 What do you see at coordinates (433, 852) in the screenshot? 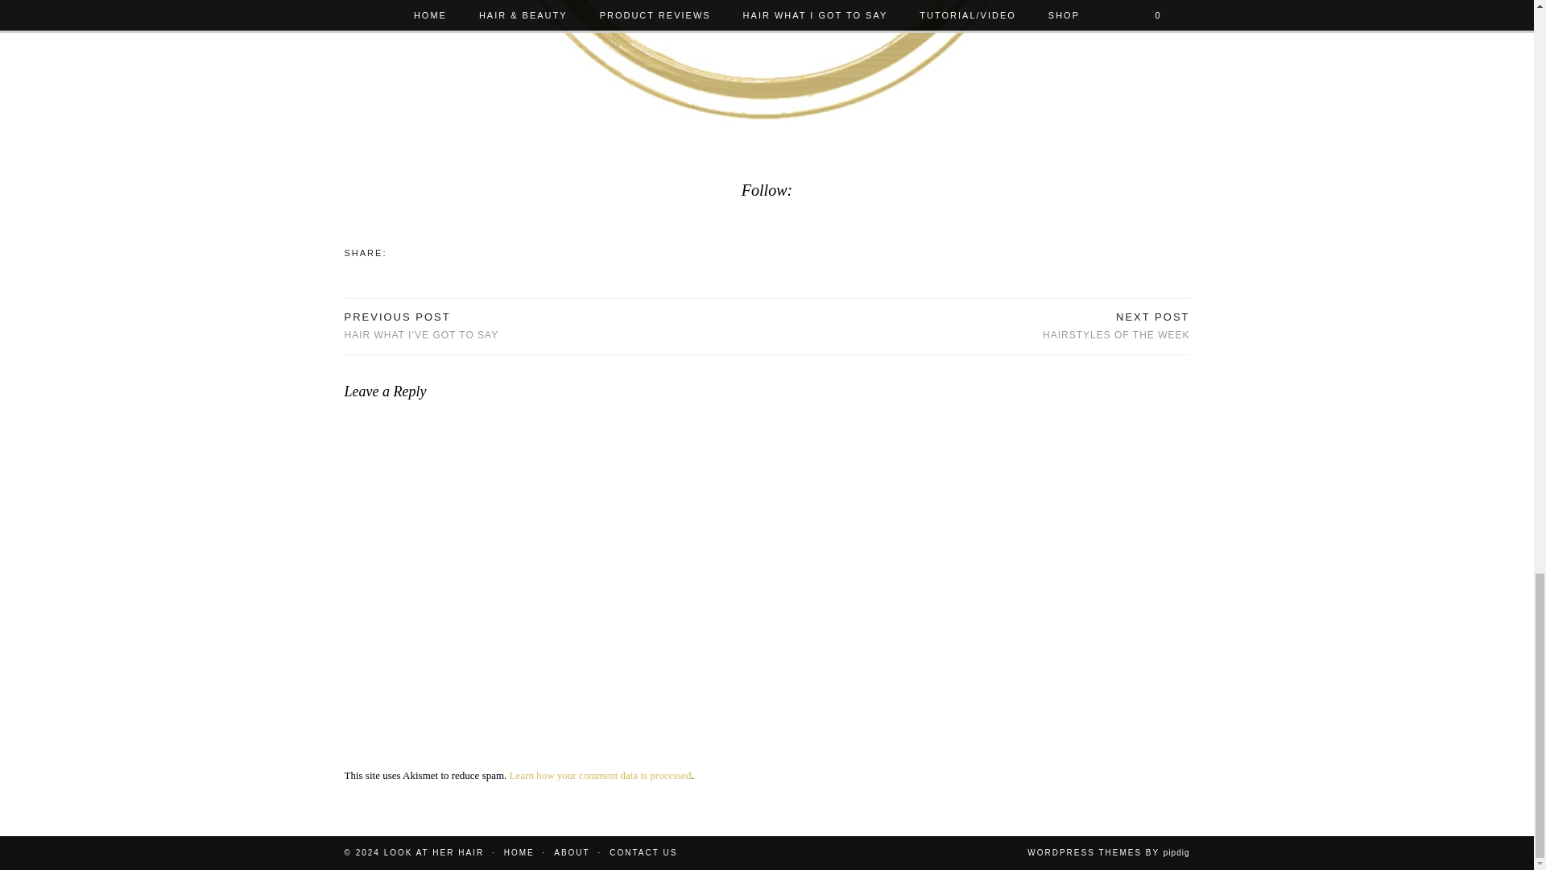
I see `ABOUT` at bounding box center [433, 852].